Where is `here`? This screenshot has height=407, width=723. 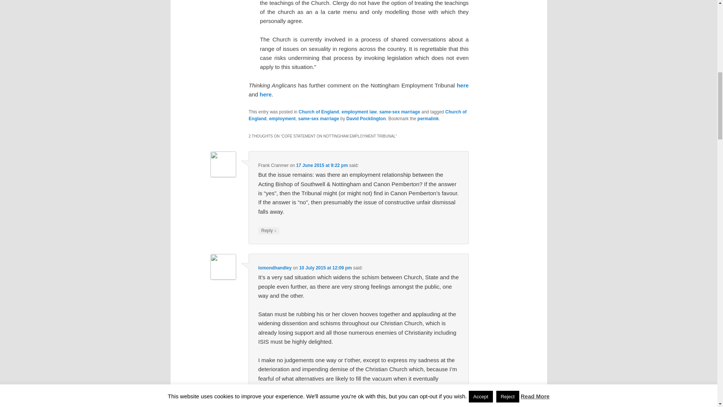
here is located at coordinates (265, 94).